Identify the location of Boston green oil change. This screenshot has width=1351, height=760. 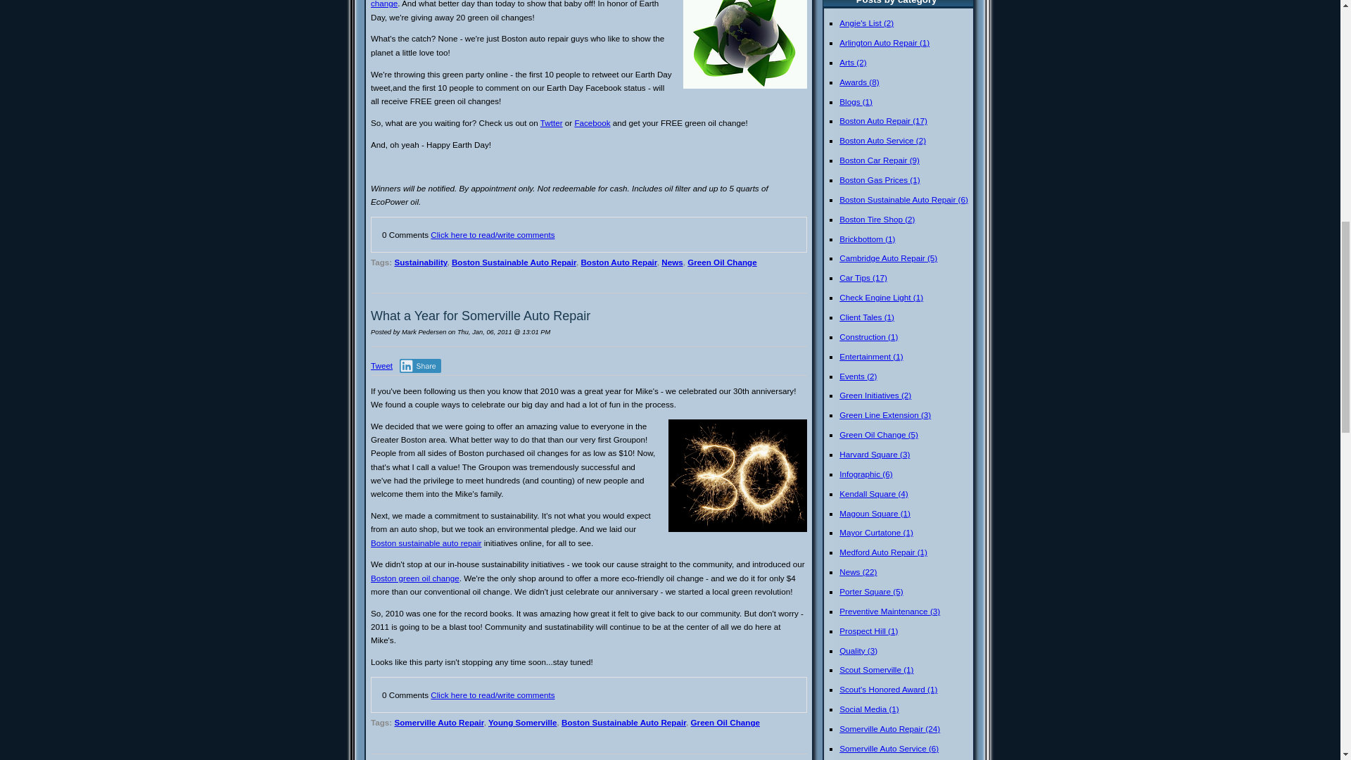
(414, 578).